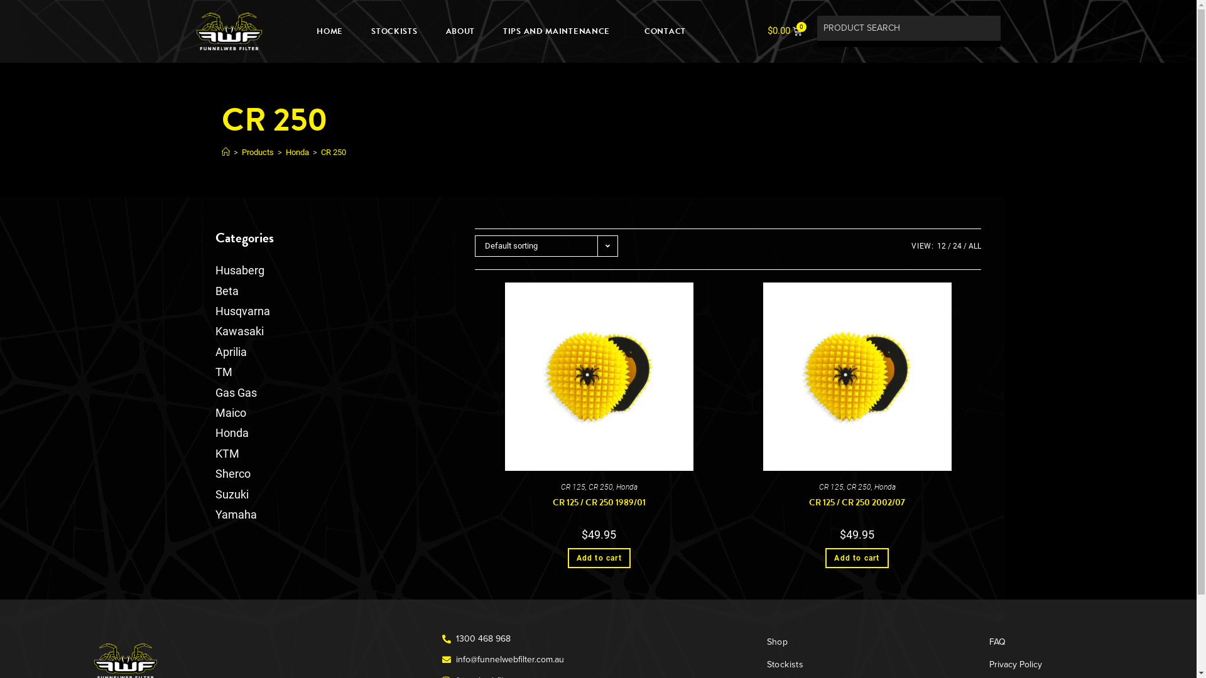  What do you see at coordinates (29, 13) in the screenshot?
I see `Search` at bounding box center [29, 13].